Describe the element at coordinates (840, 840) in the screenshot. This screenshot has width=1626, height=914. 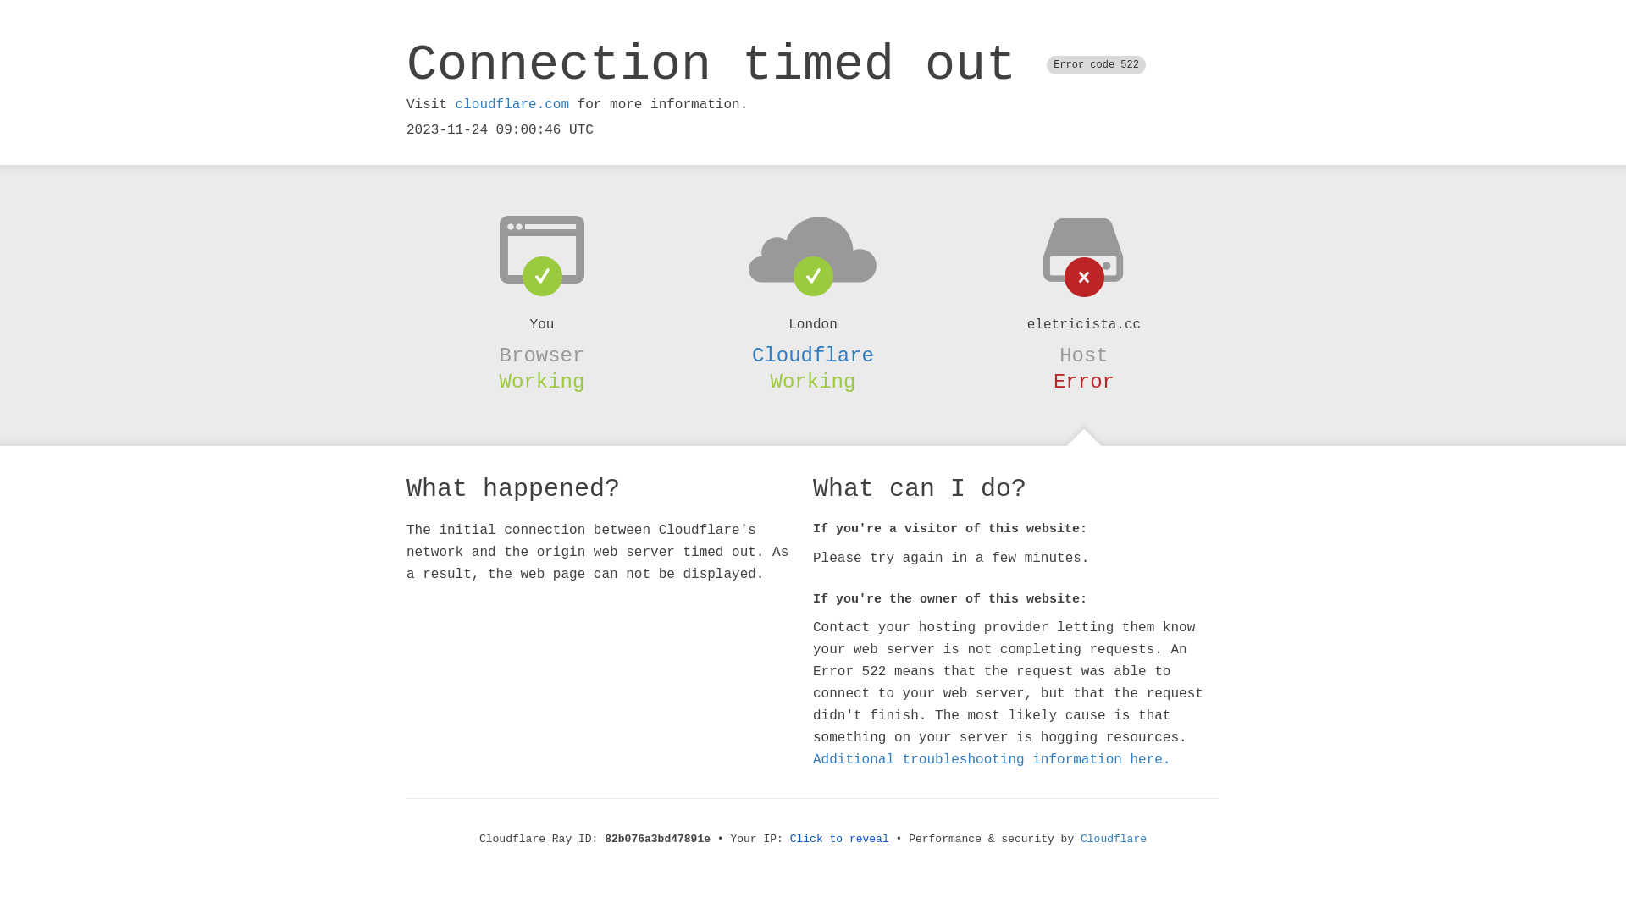
I see `Click to reveal` at that location.